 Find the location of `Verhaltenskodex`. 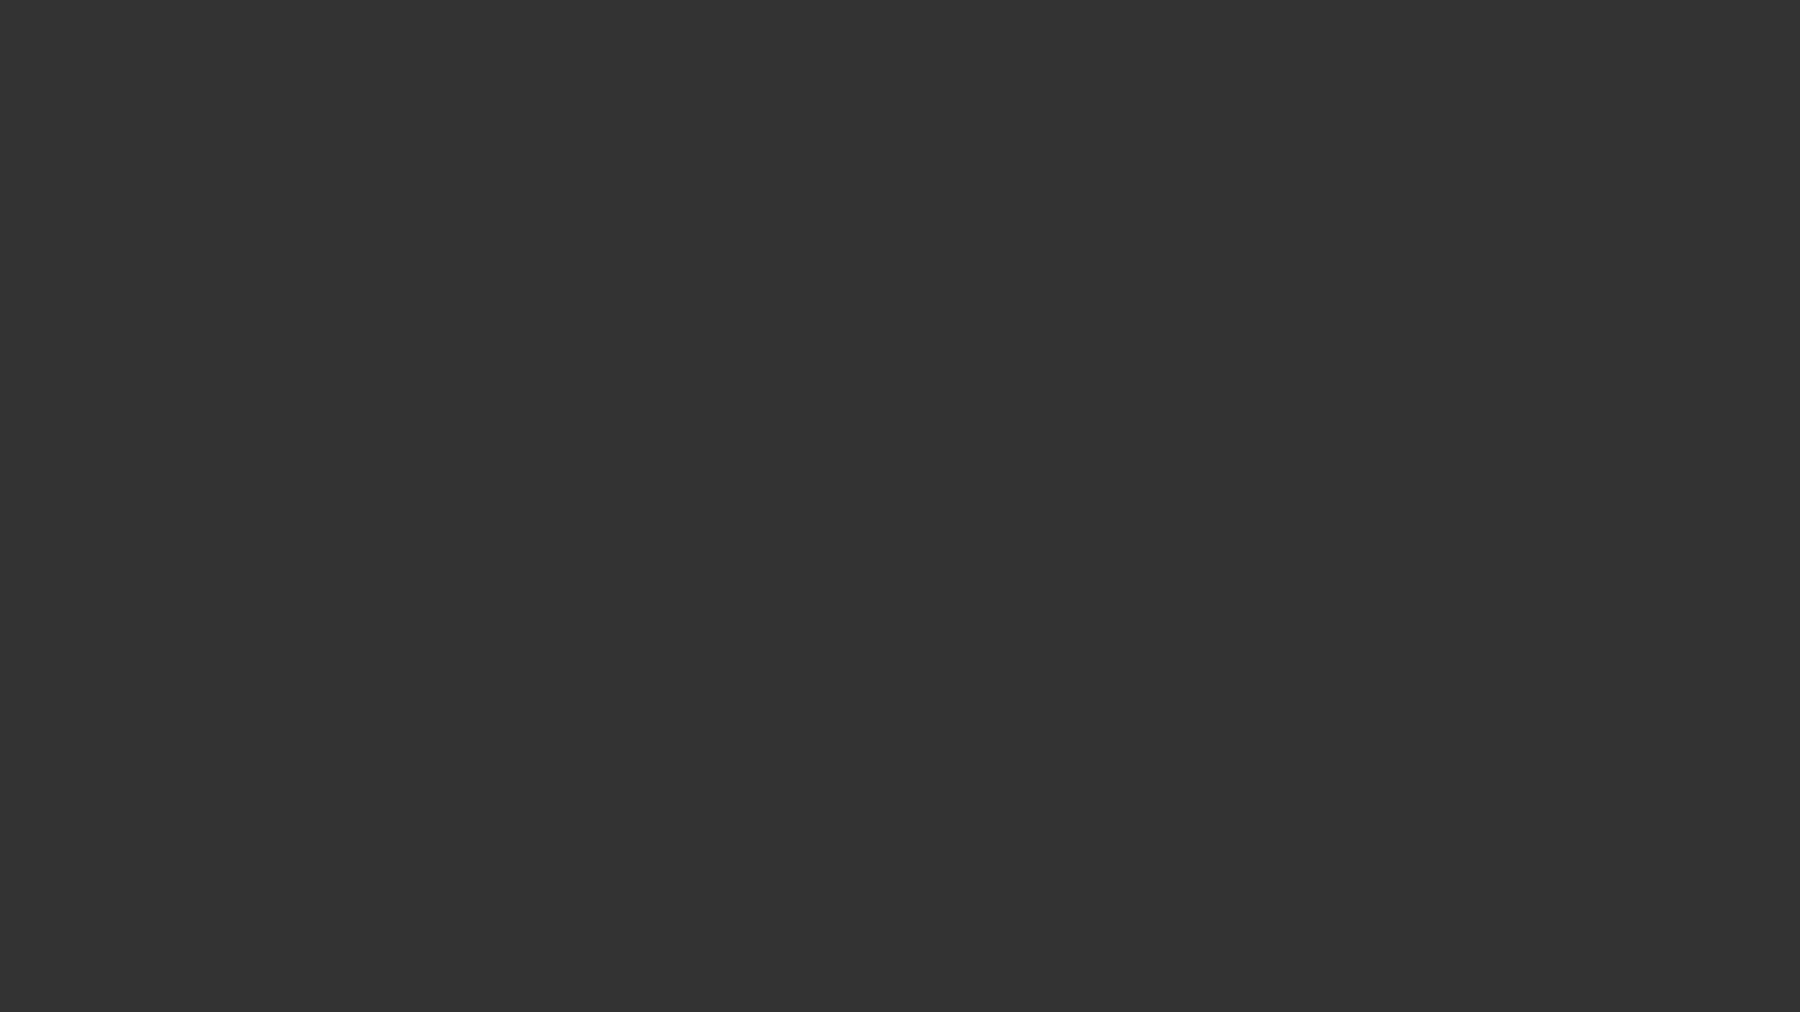

Verhaltenskodex is located at coordinates (126, 195).